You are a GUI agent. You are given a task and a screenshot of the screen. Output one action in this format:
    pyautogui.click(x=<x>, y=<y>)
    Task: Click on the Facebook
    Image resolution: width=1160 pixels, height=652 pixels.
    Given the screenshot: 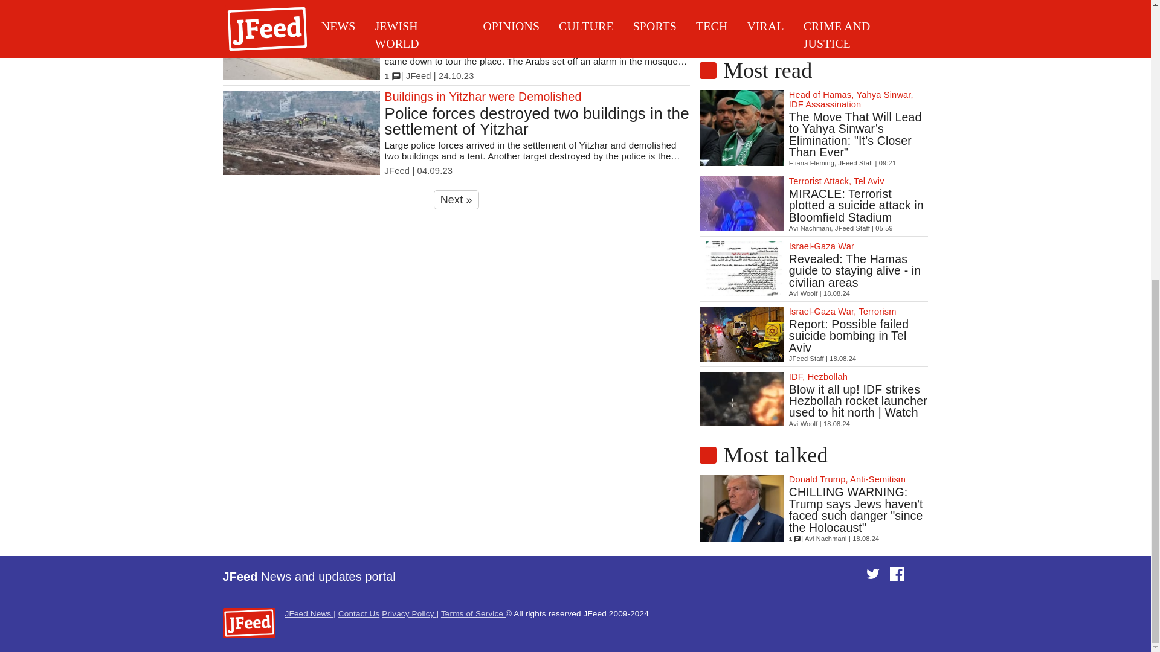 What is the action you would take?
    pyautogui.click(x=899, y=577)
    